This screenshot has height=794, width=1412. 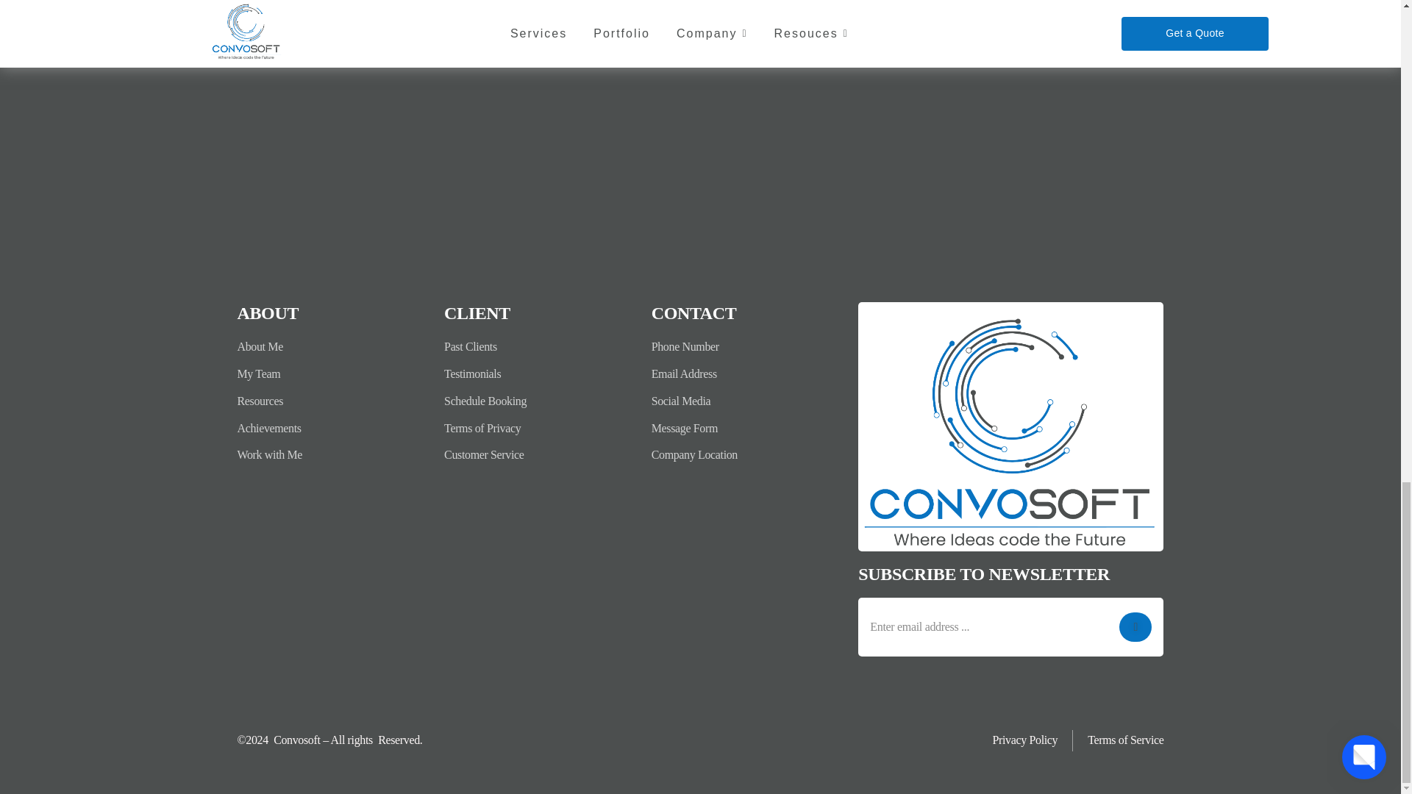 I want to click on Email Address, so click(x=747, y=373).